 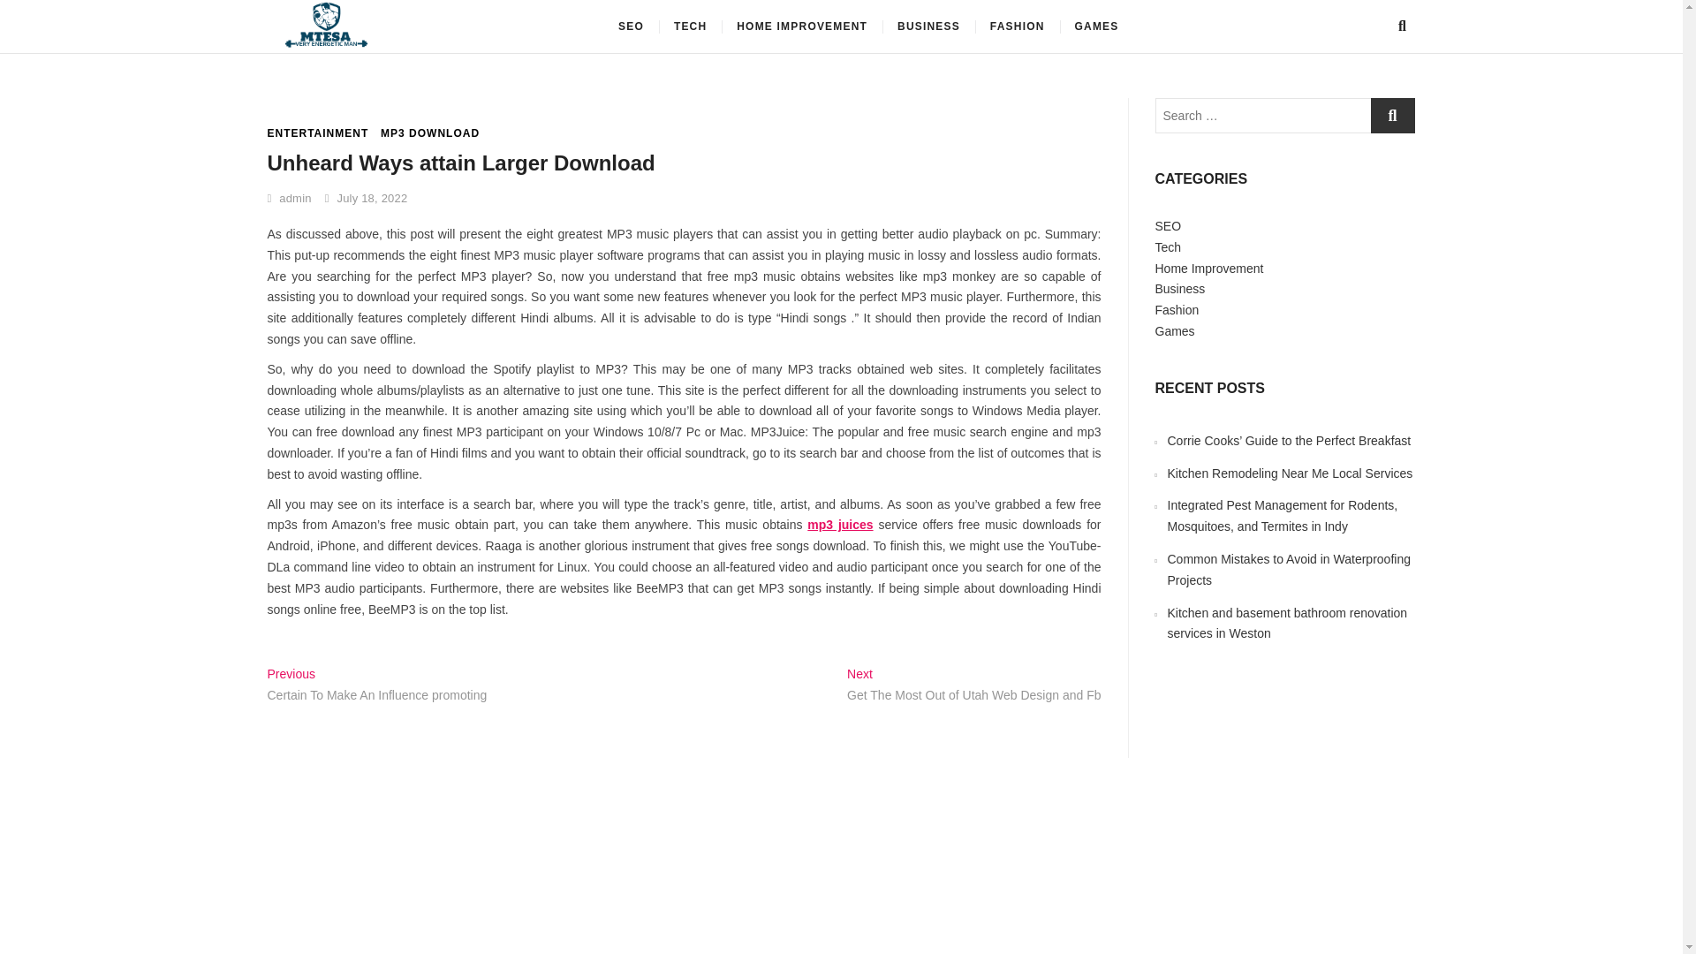 I want to click on admin, so click(x=288, y=198).